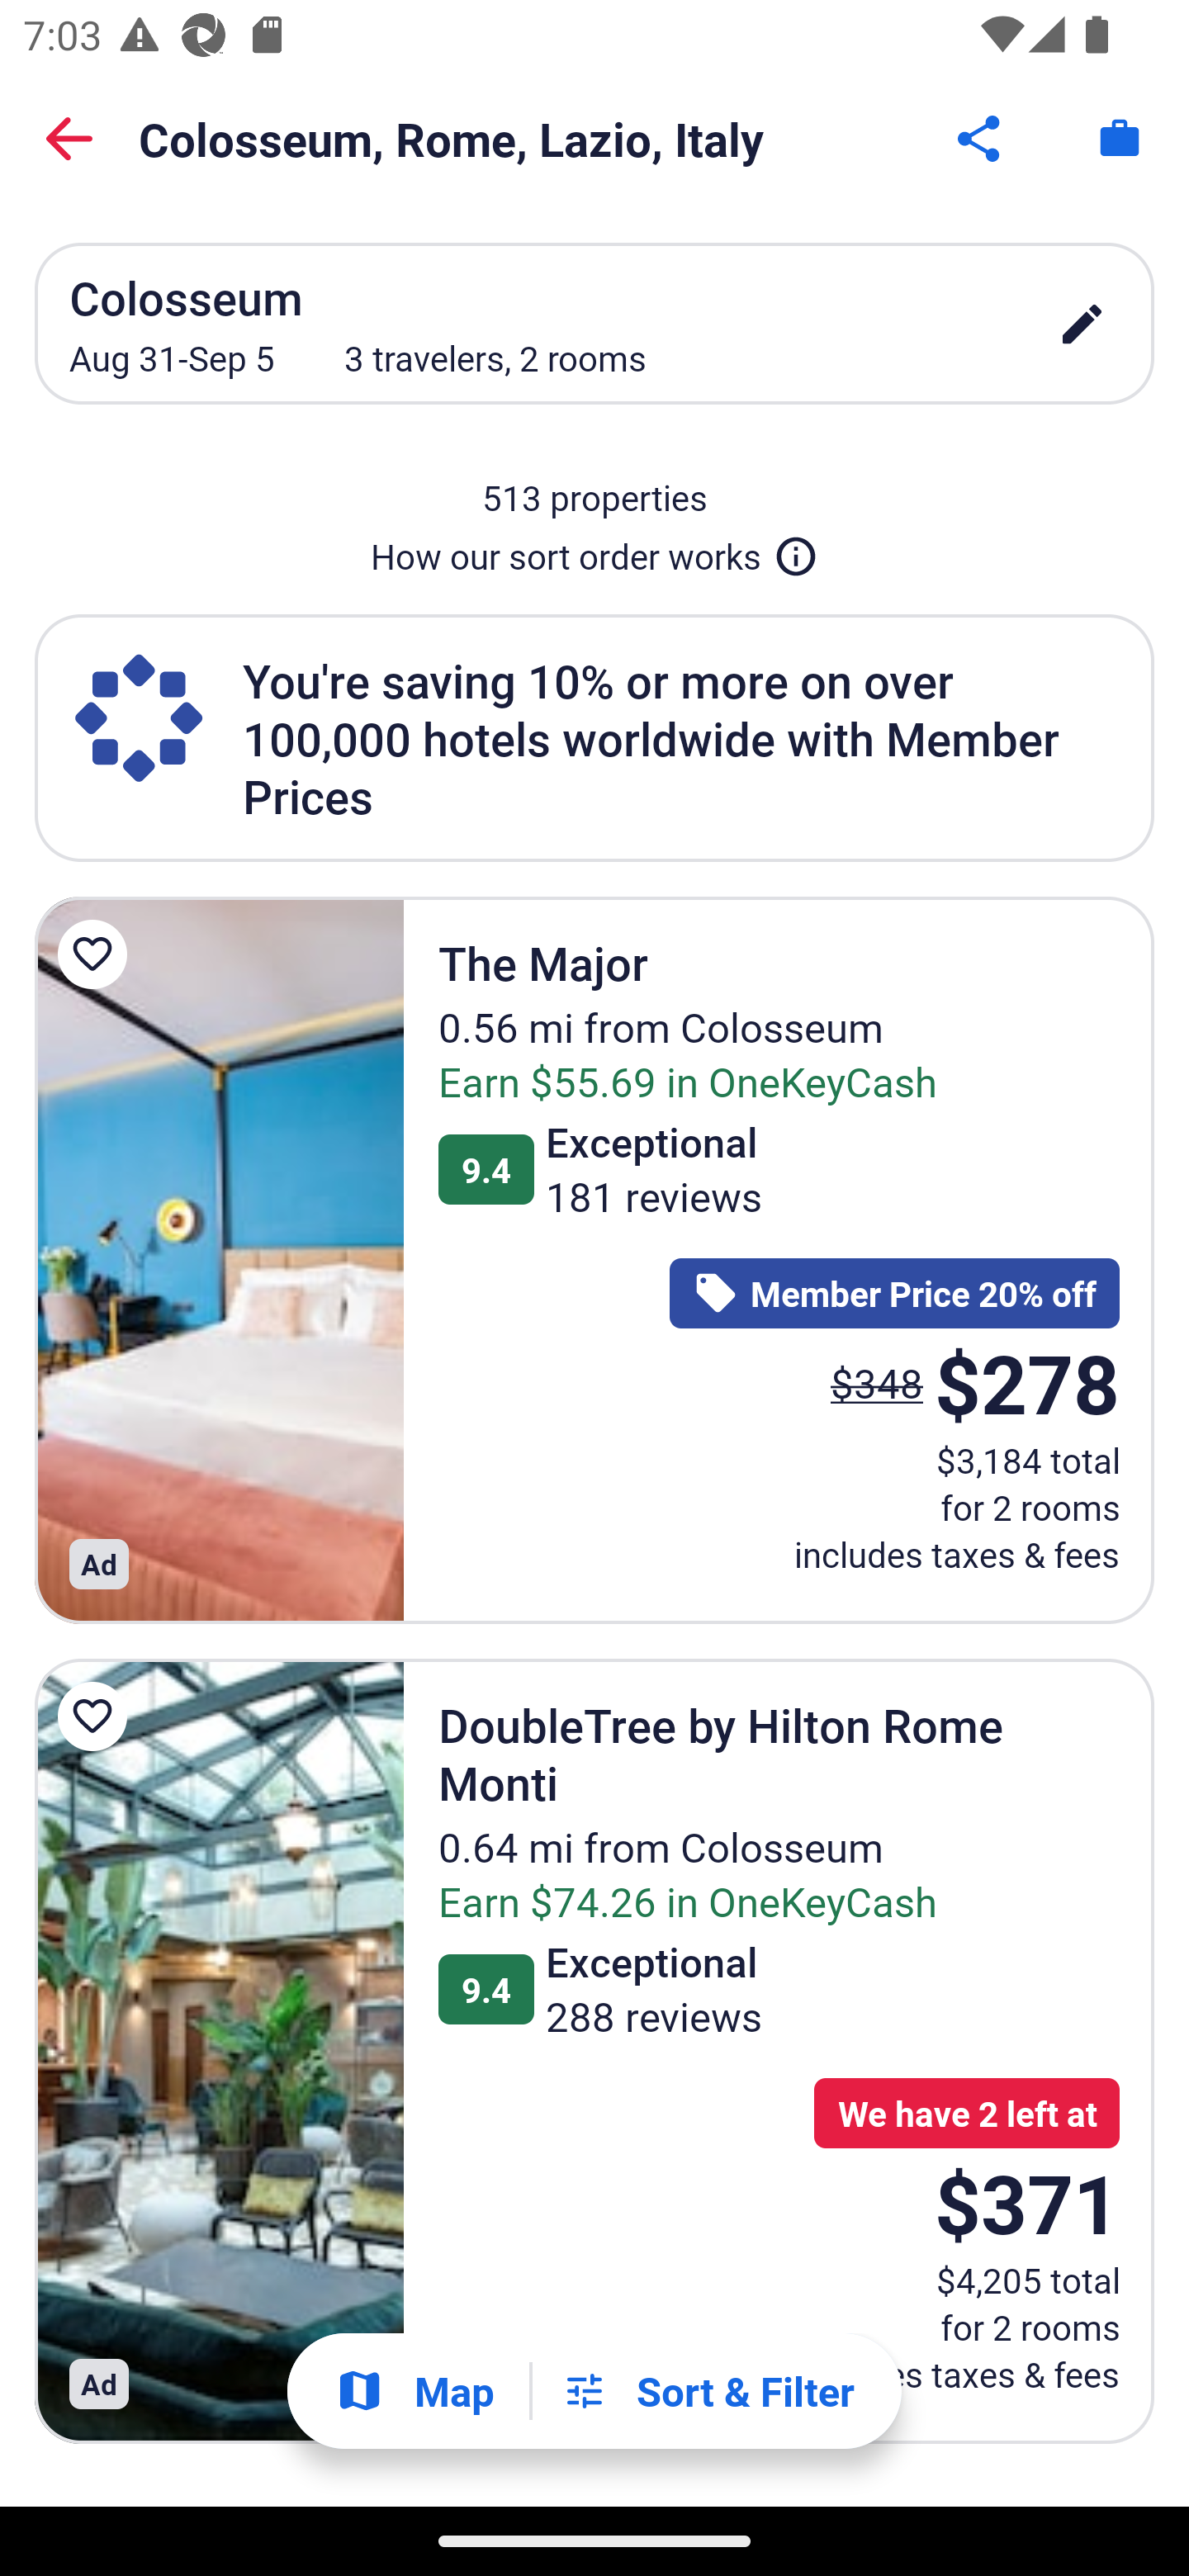 Image resolution: width=1189 pixels, height=2576 pixels. I want to click on How our sort order works, so click(594, 550).